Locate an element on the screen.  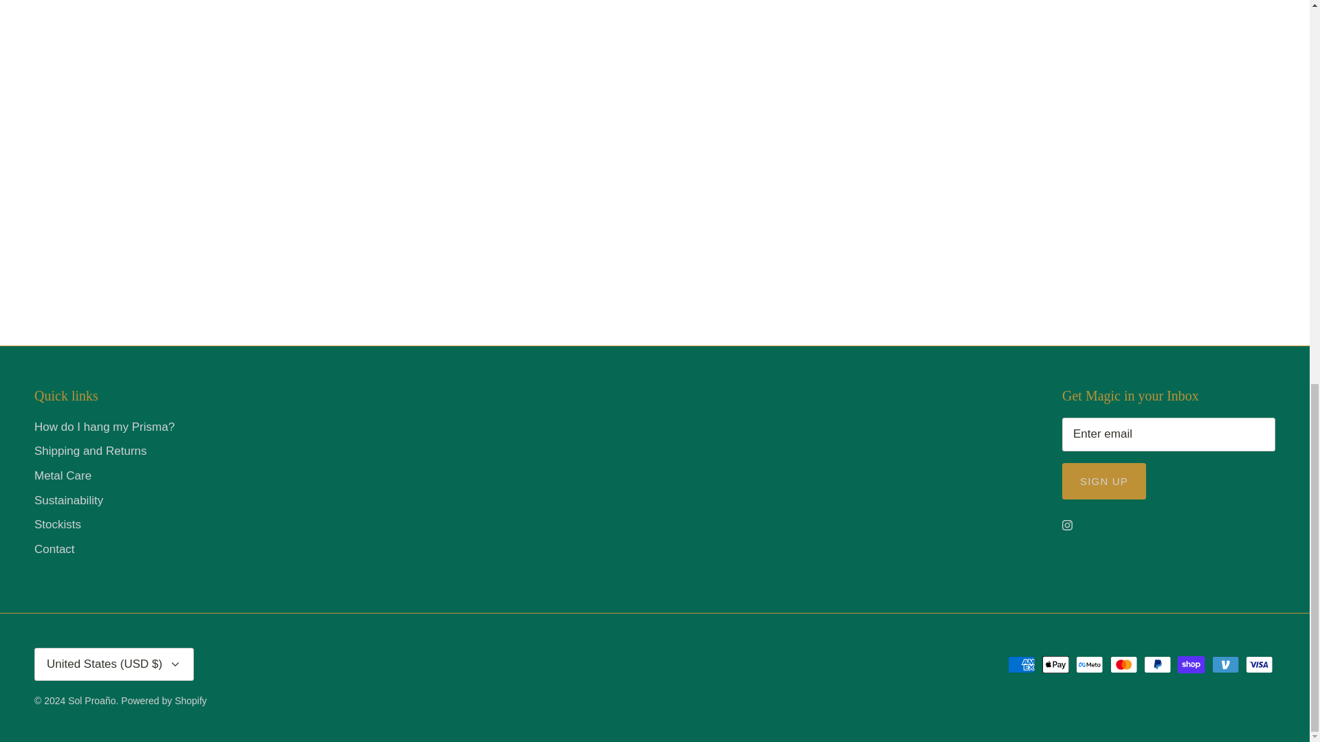
PayPal is located at coordinates (1158, 664).